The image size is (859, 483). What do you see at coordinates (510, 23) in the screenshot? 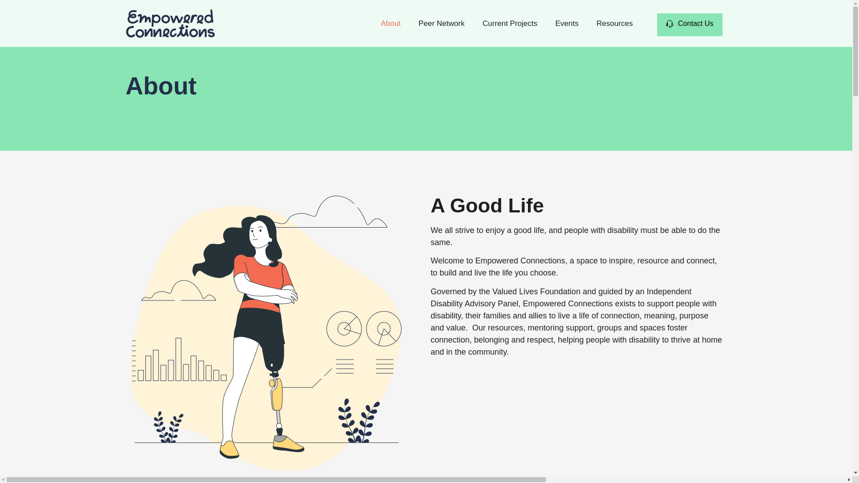
I see `Current Projects` at bounding box center [510, 23].